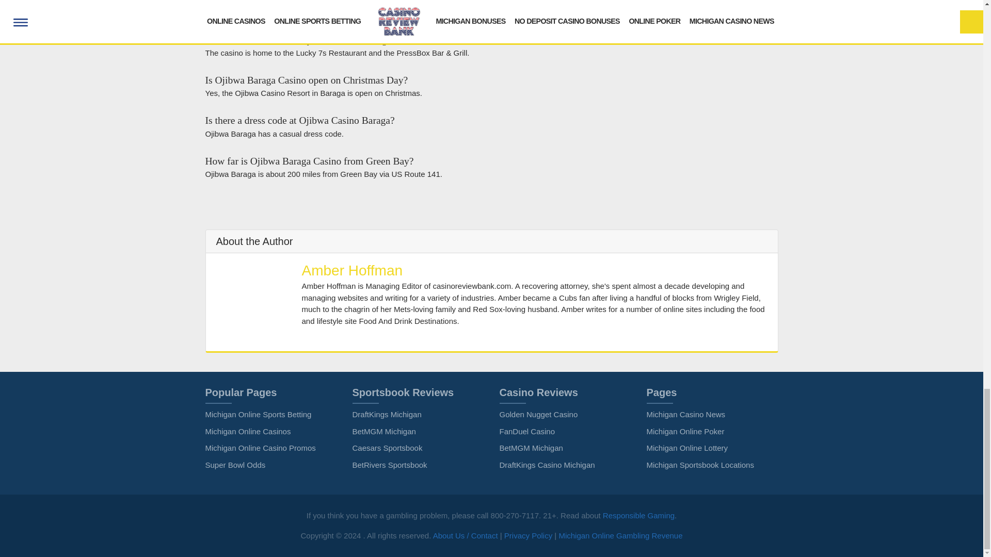  What do you see at coordinates (351, 270) in the screenshot?
I see `Amber Hoffman` at bounding box center [351, 270].